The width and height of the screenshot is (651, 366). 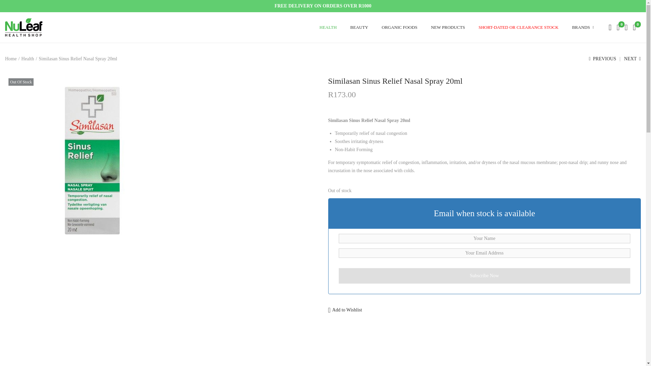 What do you see at coordinates (518, 27) in the screenshot?
I see `SHORT-DATED OR CLEARANCE STOCK` at bounding box center [518, 27].